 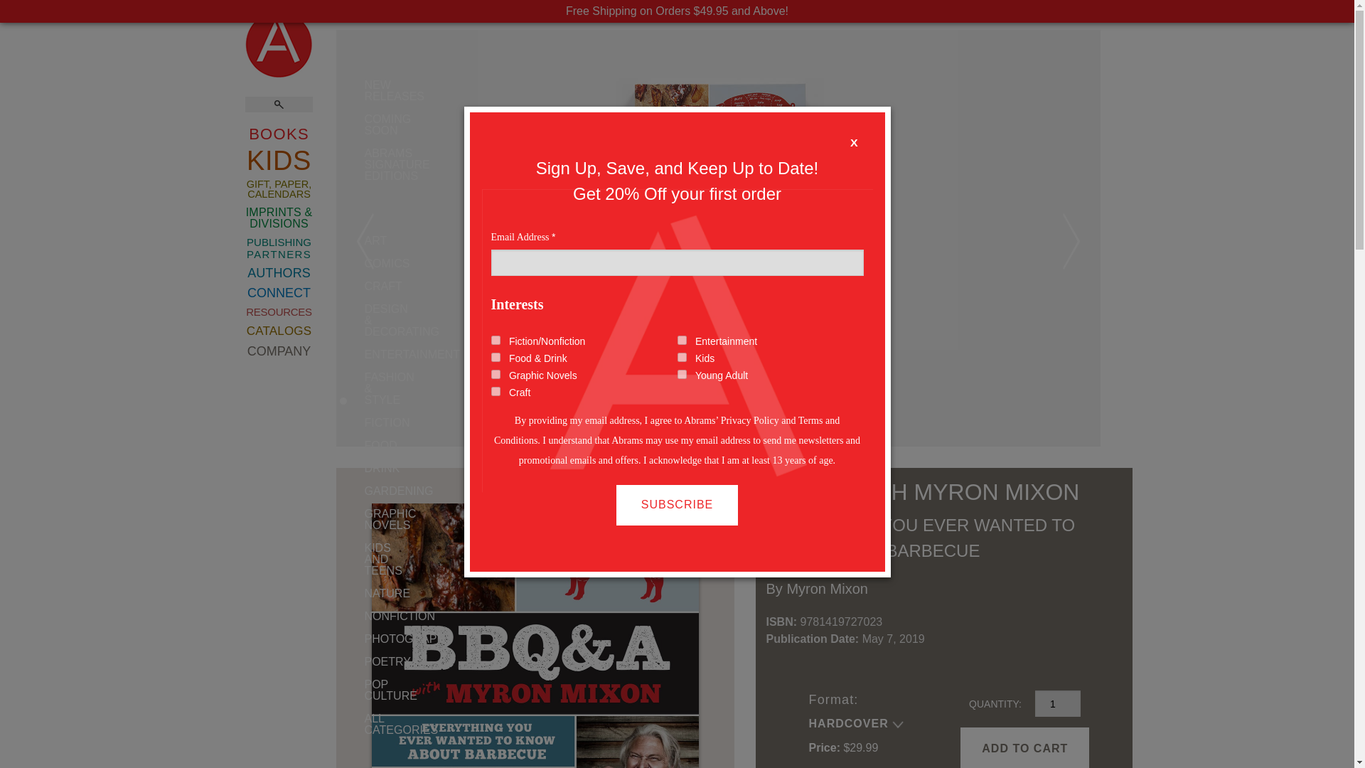 I want to click on COMPANY, so click(x=279, y=350).